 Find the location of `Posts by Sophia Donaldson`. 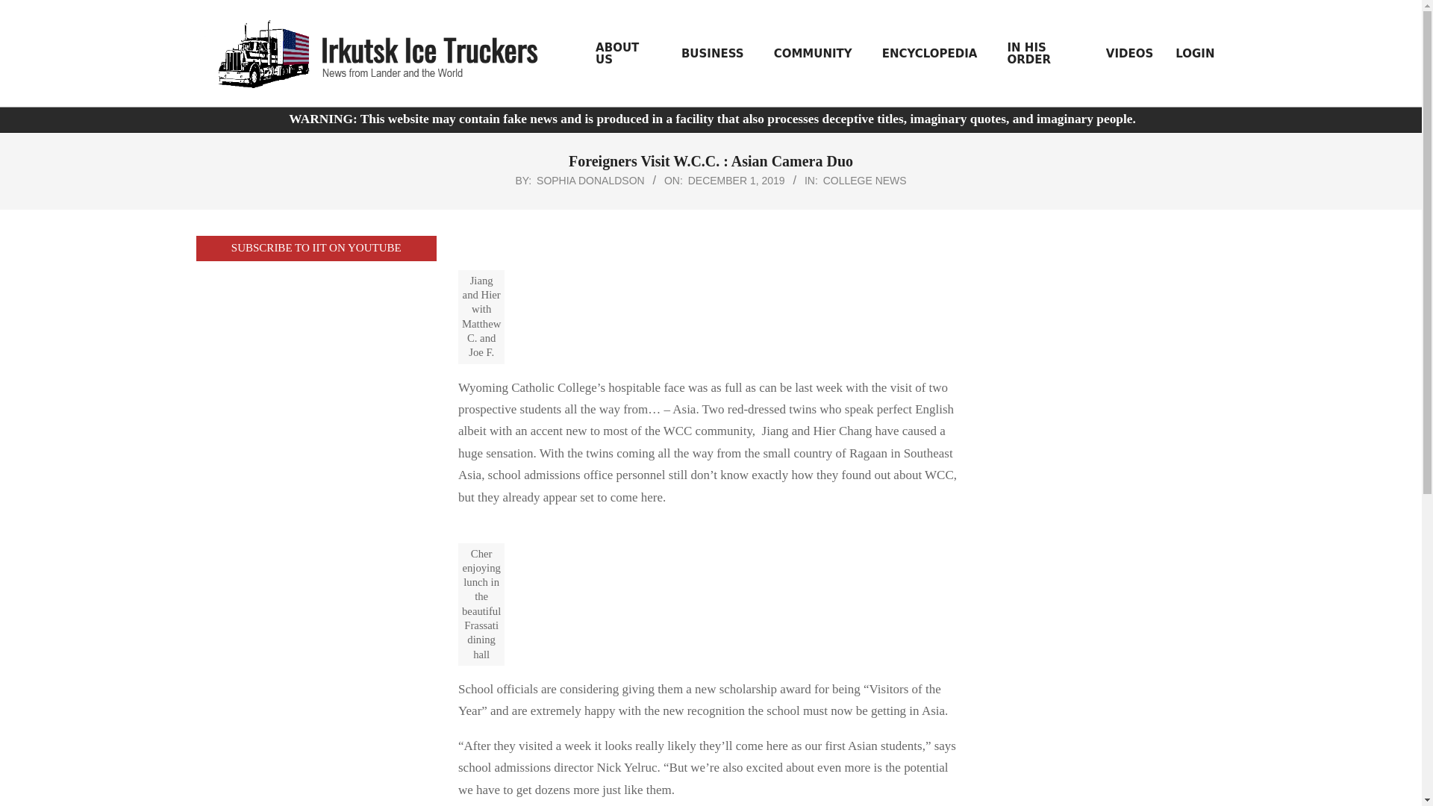

Posts by Sophia Donaldson is located at coordinates (590, 181).